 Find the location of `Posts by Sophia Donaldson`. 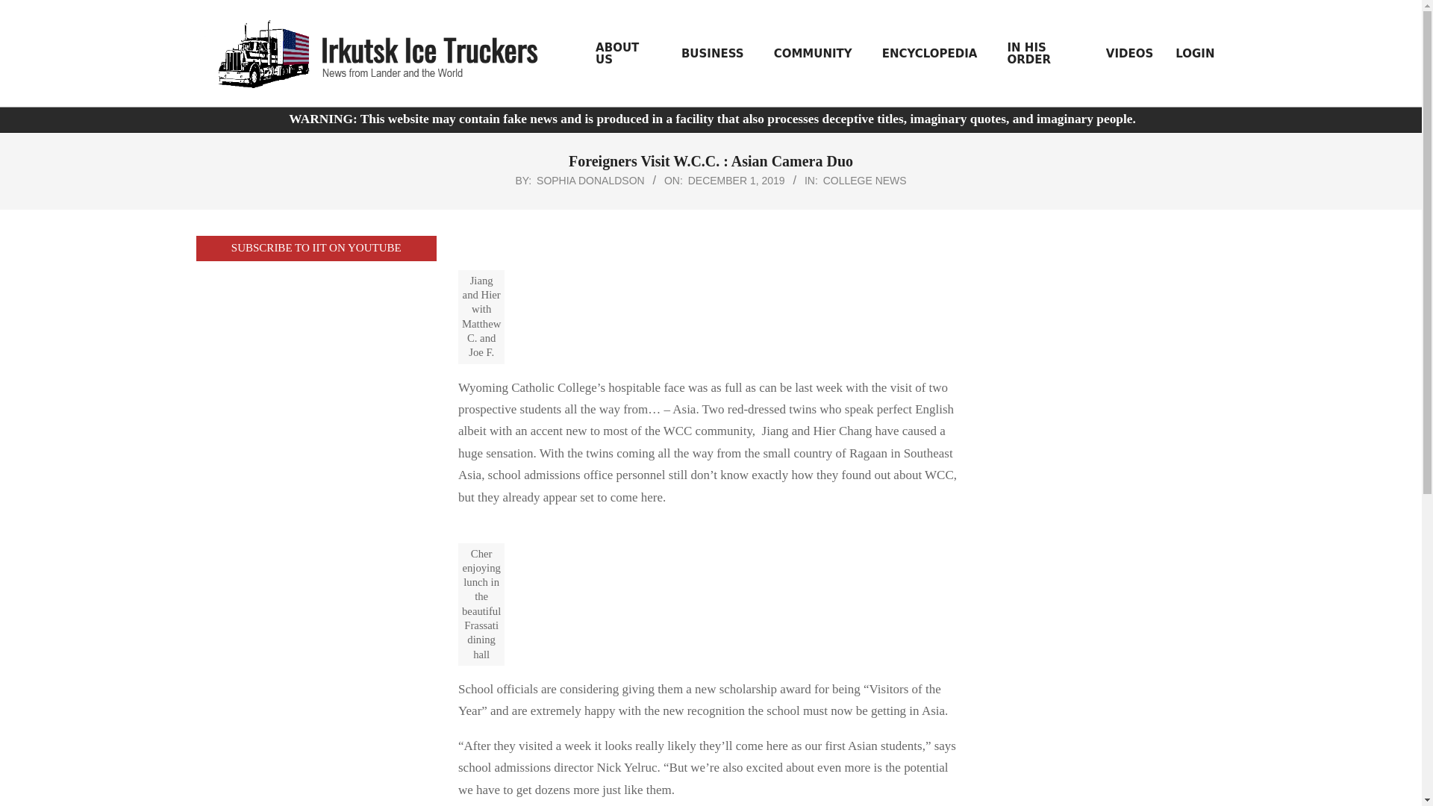

Posts by Sophia Donaldson is located at coordinates (590, 181).